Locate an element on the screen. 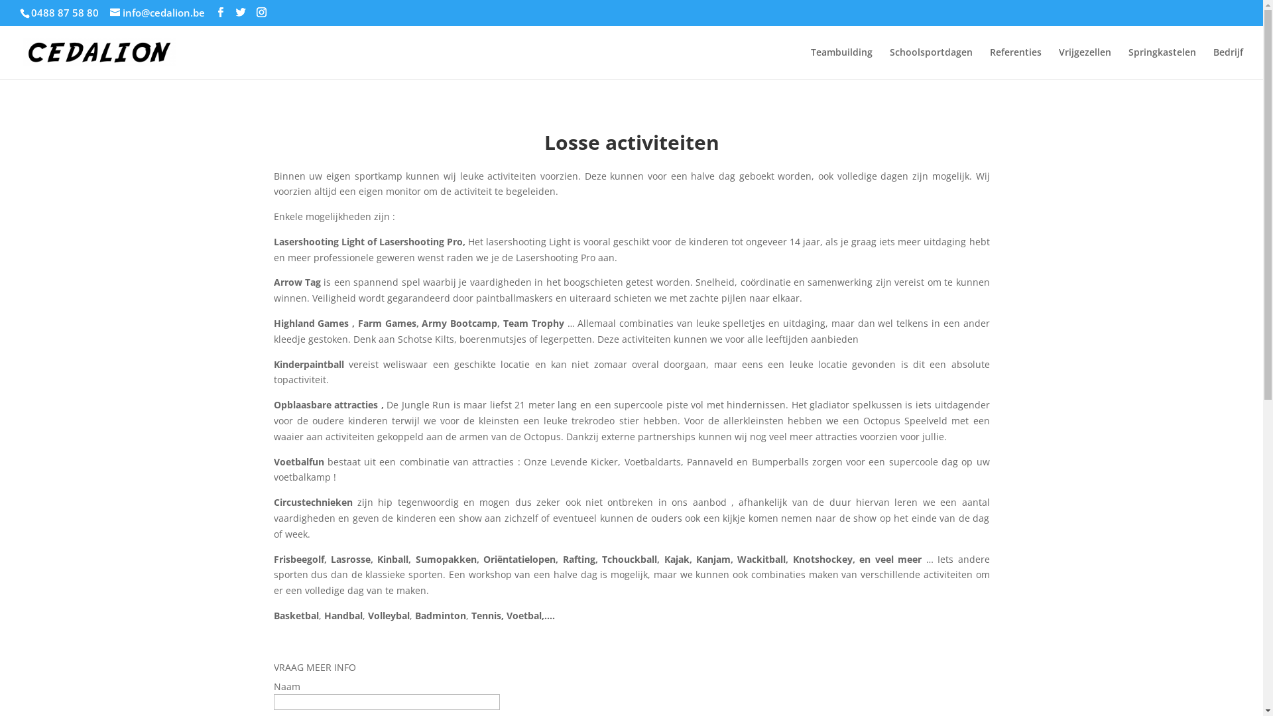 This screenshot has width=1273, height=716. info@cedalion.be is located at coordinates (158, 13).